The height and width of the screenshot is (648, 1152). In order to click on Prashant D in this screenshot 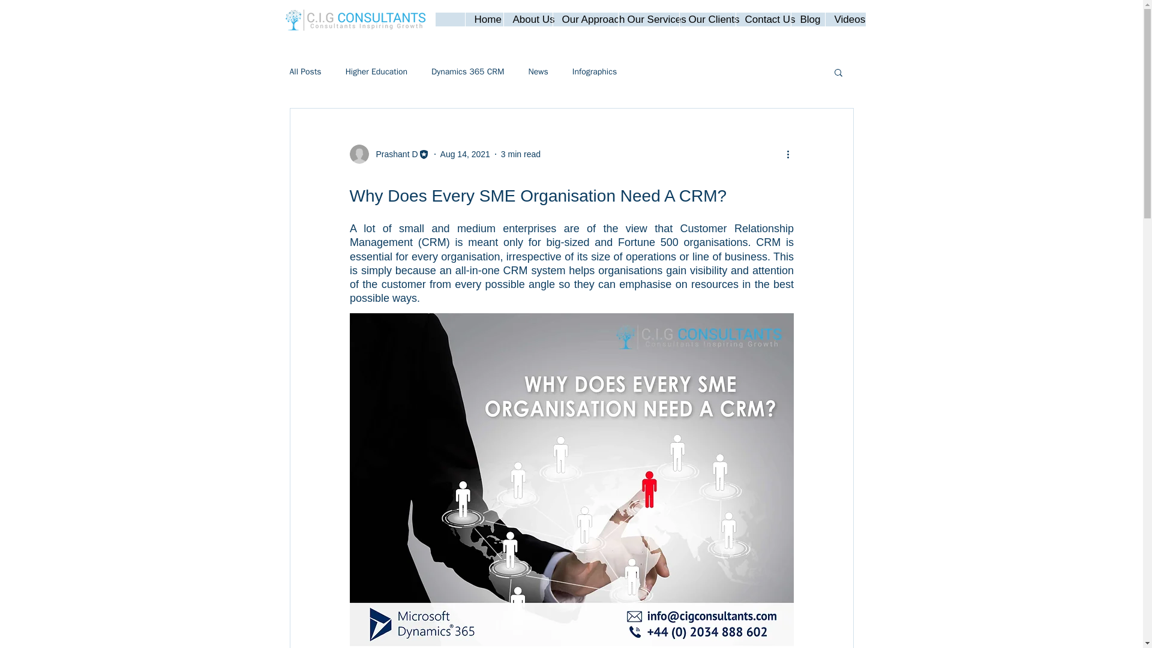, I will do `click(389, 154)`.